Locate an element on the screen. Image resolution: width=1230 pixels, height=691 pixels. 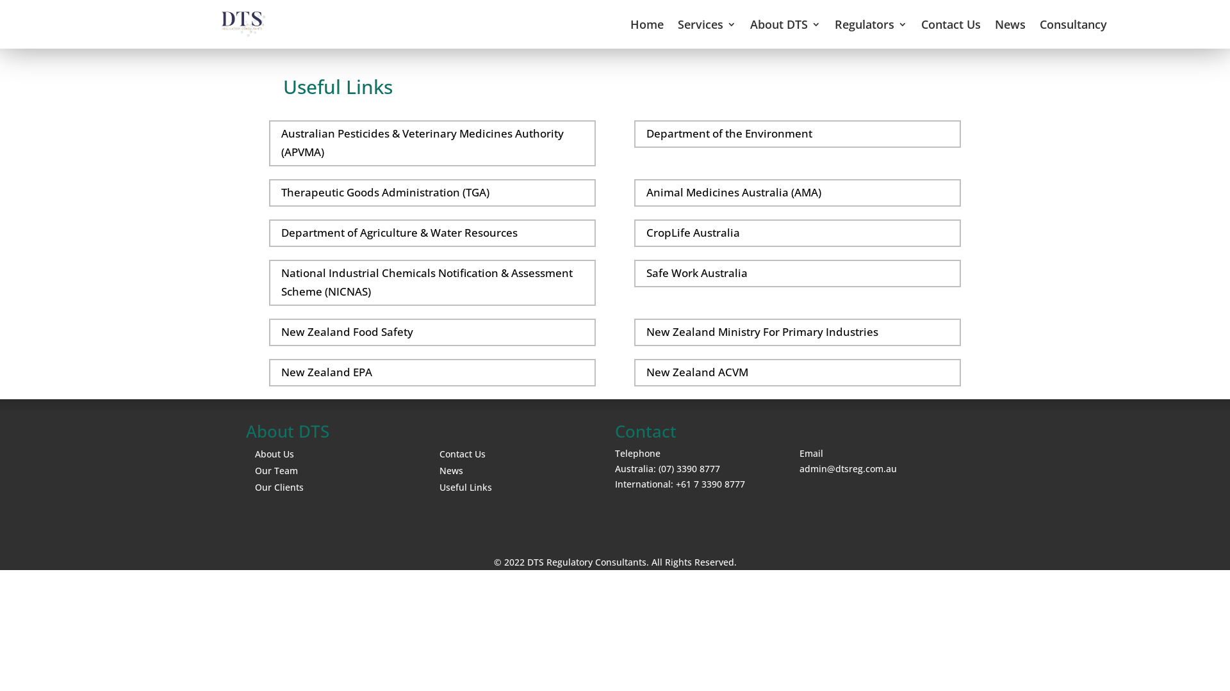
Our Clients is located at coordinates (279, 488).